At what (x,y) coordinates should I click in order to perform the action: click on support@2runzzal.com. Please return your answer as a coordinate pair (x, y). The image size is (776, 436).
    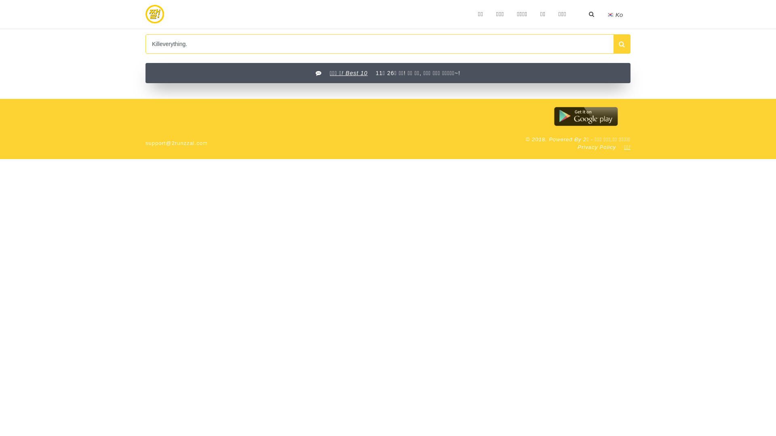
    Looking at the image, I should click on (177, 143).